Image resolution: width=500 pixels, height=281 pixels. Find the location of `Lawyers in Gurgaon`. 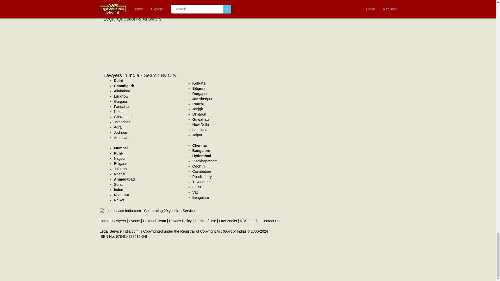

Lawyers in Gurgaon is located at coordinates (121, 101).